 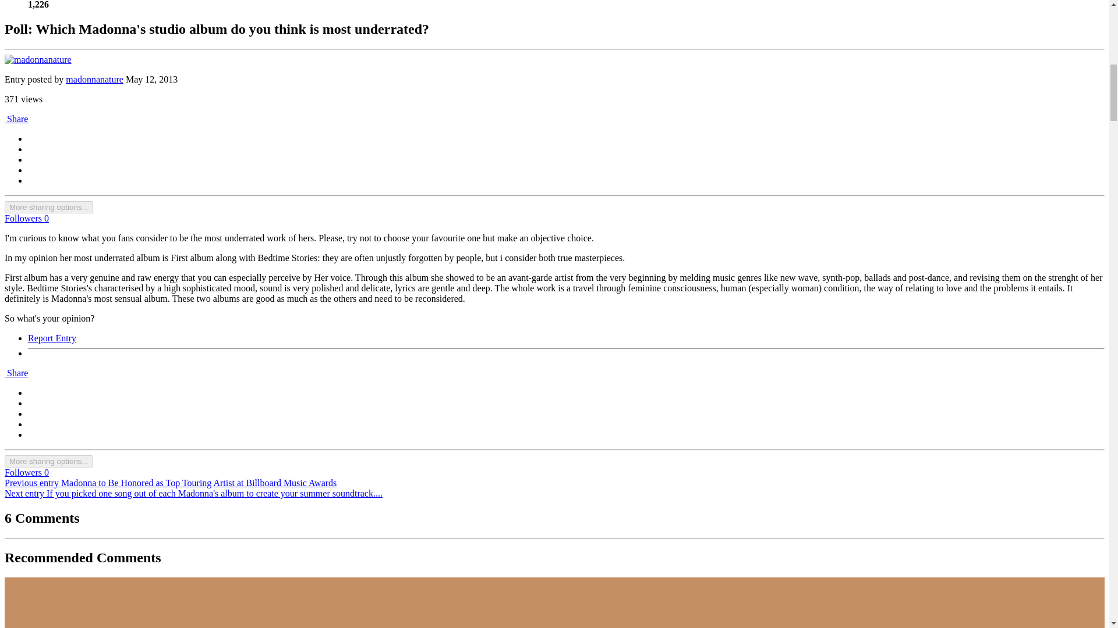 What do you see at coordinates (94, 79) in the screenshot?
I see `Go to madonnanature's profile` at bounding box center [94, 79].